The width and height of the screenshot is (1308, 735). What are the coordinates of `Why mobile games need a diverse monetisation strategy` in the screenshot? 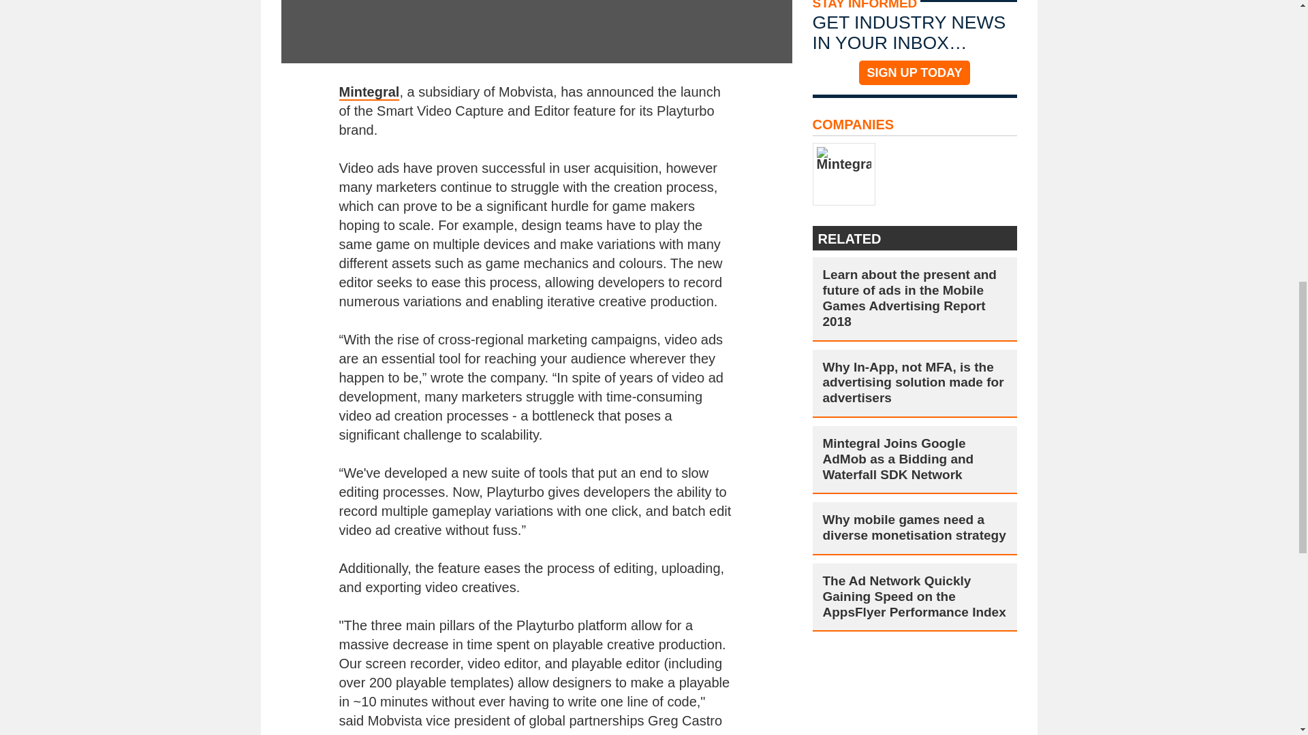 It's located at (914, 528).